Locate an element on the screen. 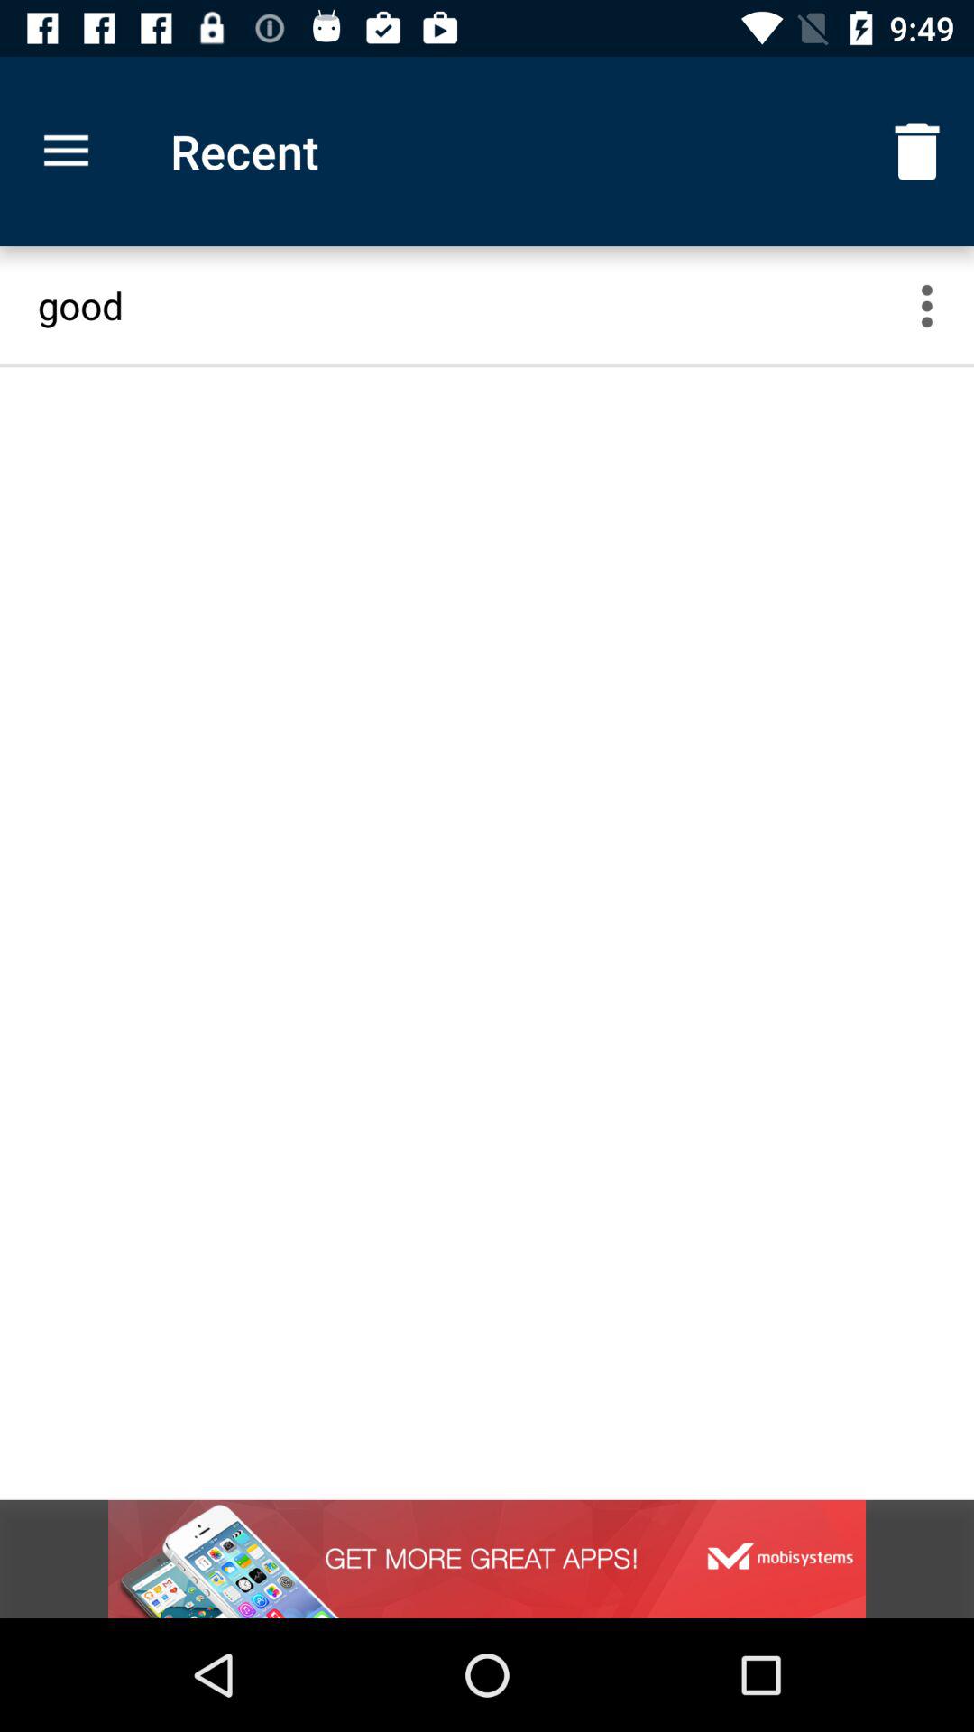 The height and width of the screenshot is (1732, 974). press item next to the good is located at coordinates (938, 305).